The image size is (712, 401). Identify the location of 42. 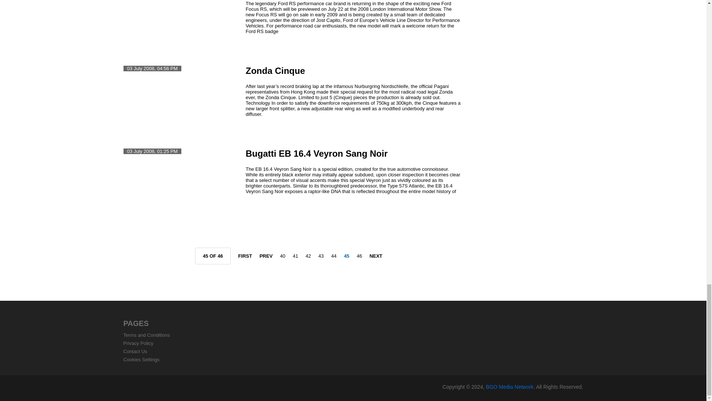
(308, 255).